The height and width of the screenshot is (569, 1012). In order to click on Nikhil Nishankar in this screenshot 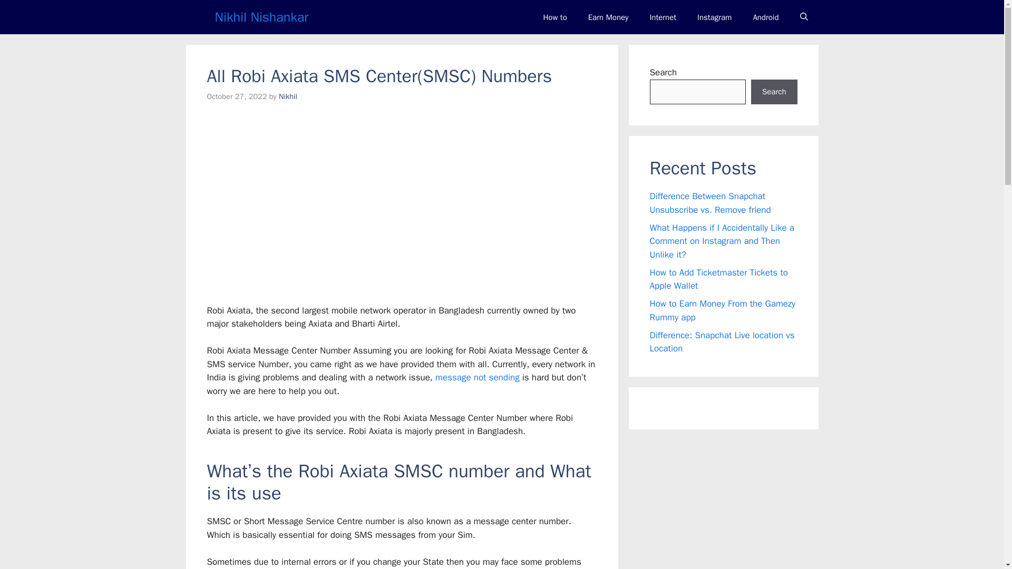, I will do `click(261, 17)`.